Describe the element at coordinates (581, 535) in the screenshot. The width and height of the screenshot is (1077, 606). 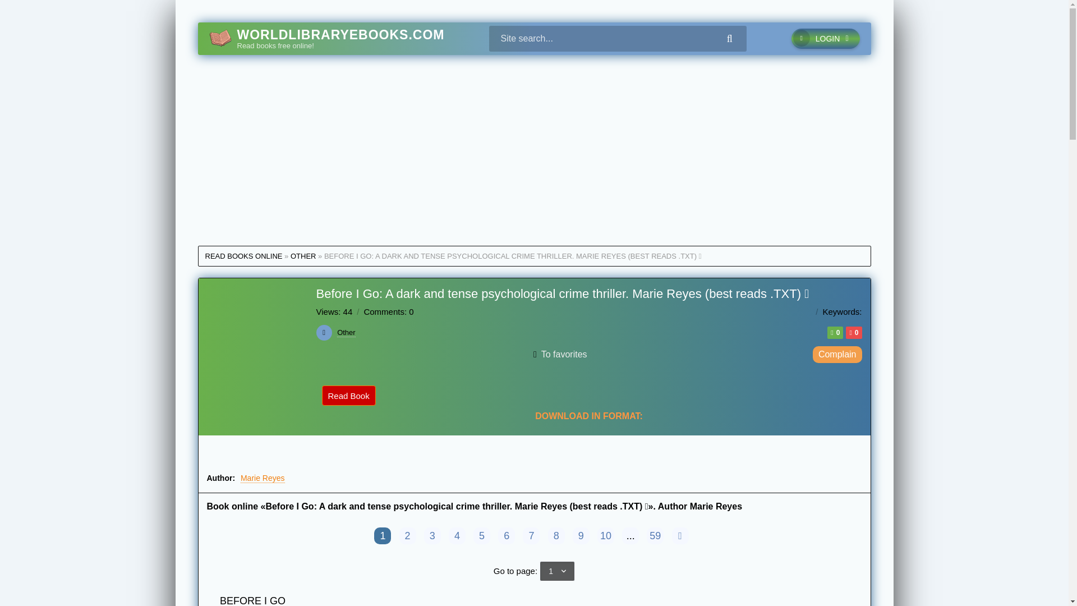
I see `9` at that location.